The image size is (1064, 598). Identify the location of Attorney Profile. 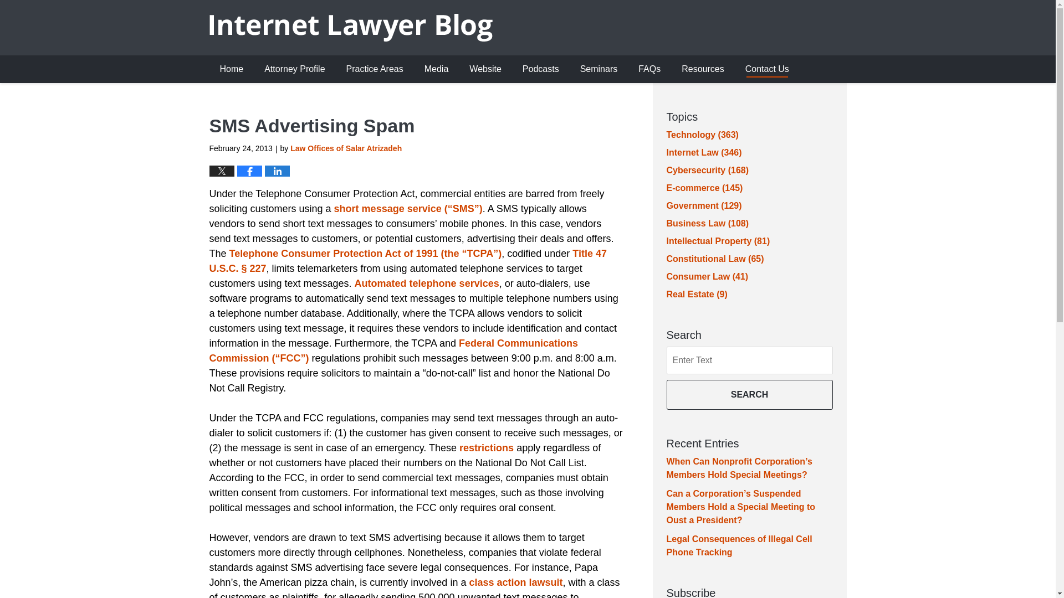
(294, 69).